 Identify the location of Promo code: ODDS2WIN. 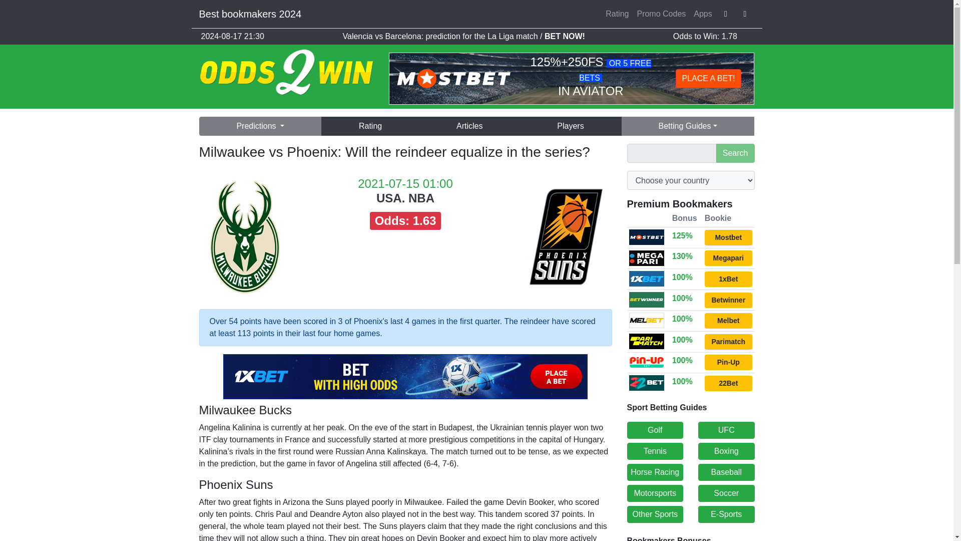
(728, 258).